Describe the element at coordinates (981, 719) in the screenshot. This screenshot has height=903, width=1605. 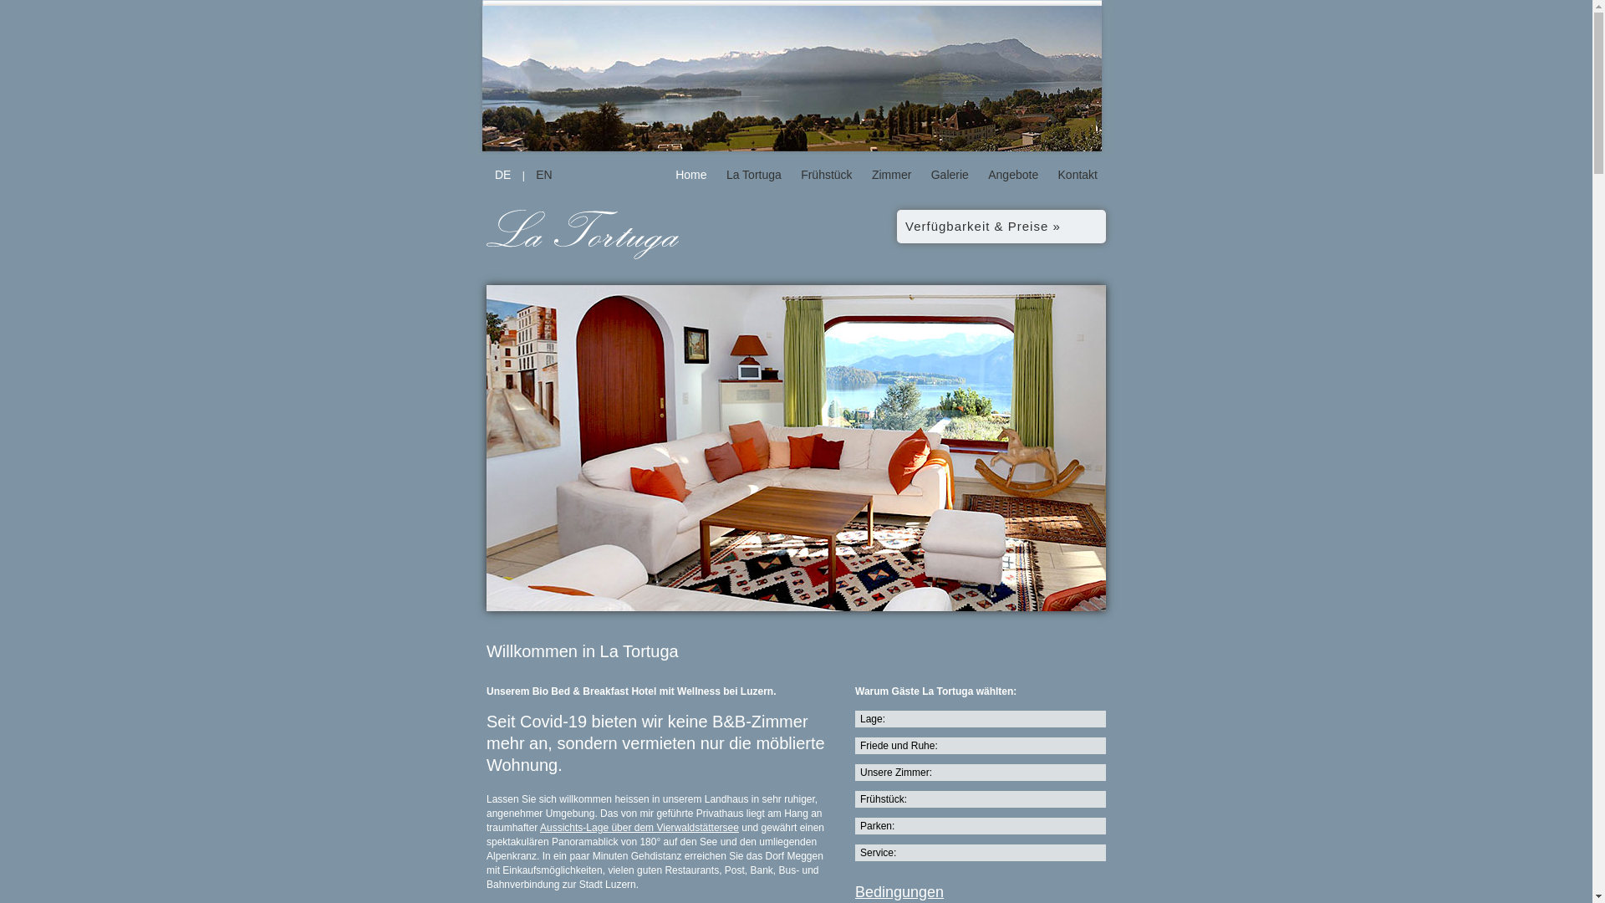
I see `Lage:` at that location.